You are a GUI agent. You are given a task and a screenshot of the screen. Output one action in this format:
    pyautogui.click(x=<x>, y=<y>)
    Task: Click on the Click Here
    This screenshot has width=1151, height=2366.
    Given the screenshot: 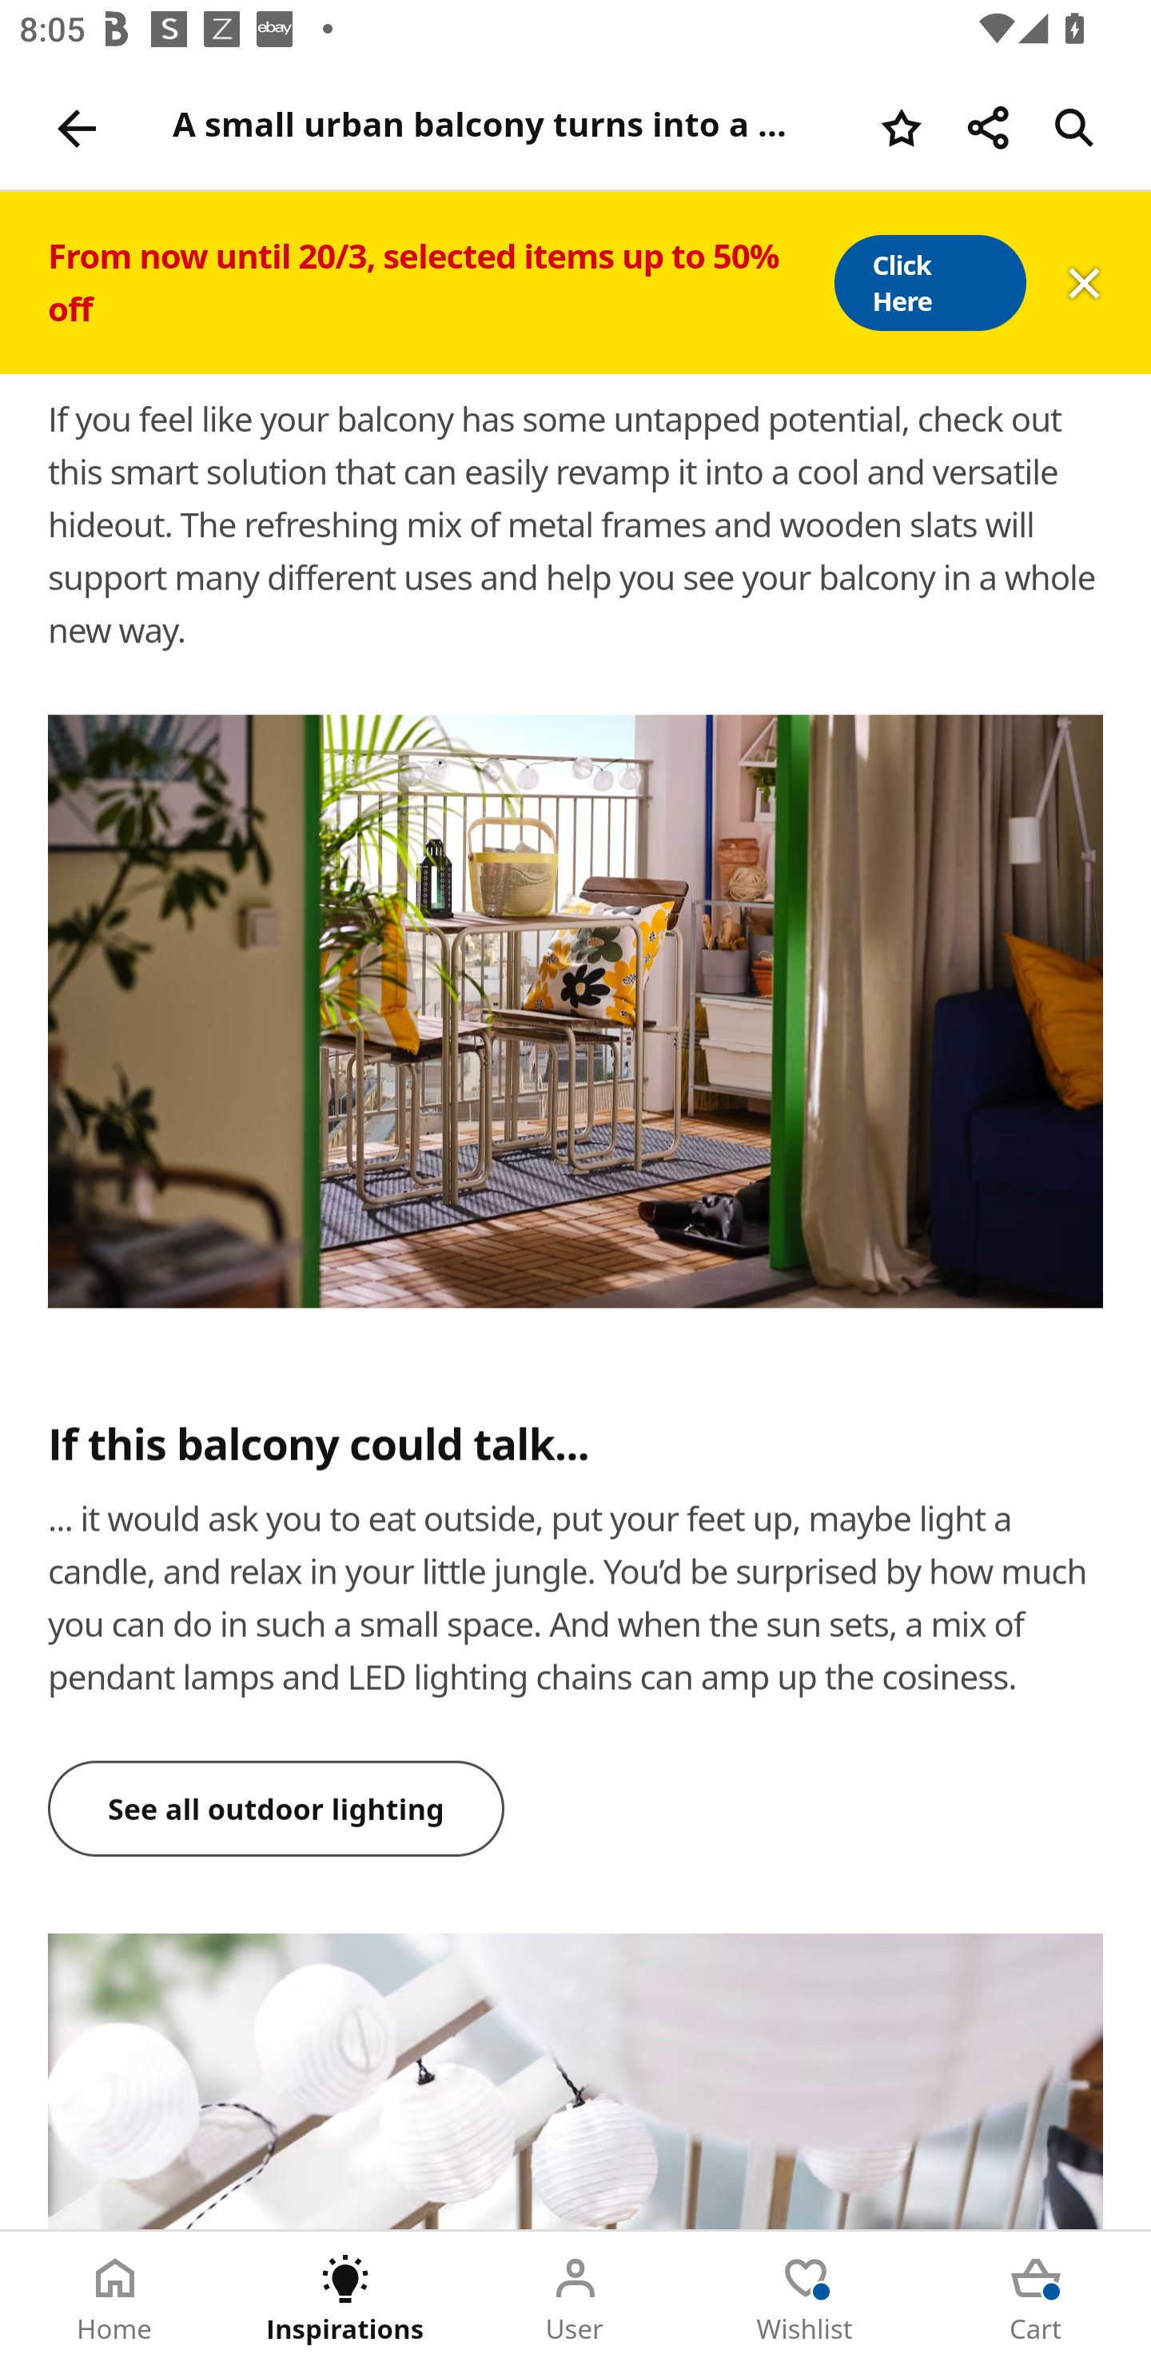 What is the action you would take?
    pyautogui.click(x=929, y=283)
    